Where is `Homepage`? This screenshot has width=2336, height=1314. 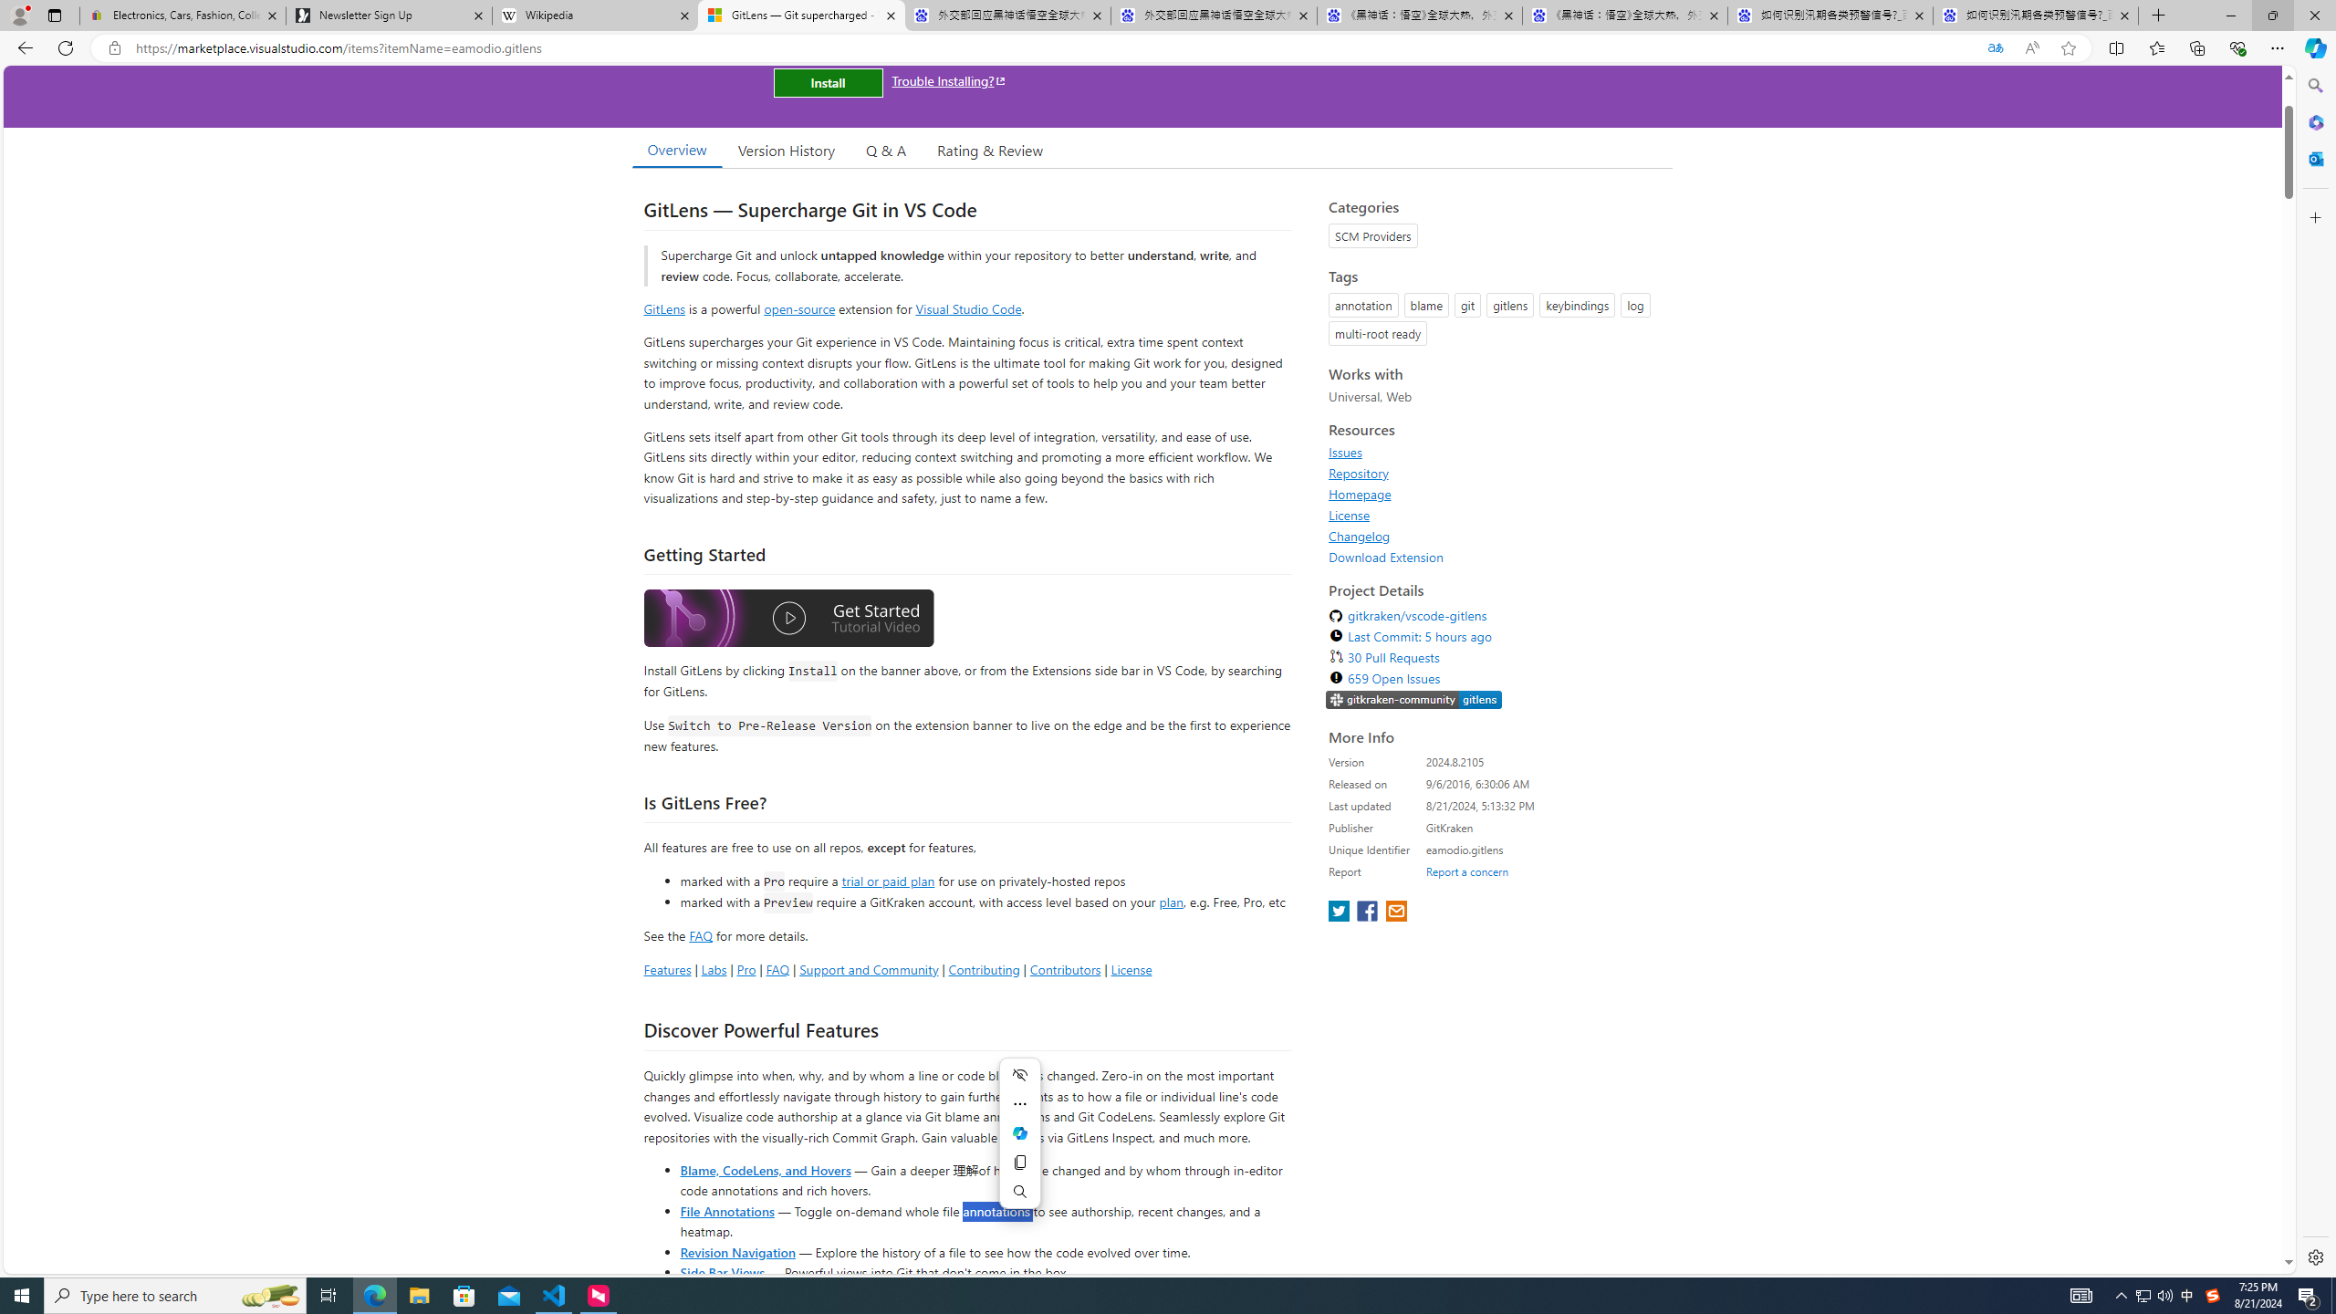
Homepage is located at coordinates (1495, 494).